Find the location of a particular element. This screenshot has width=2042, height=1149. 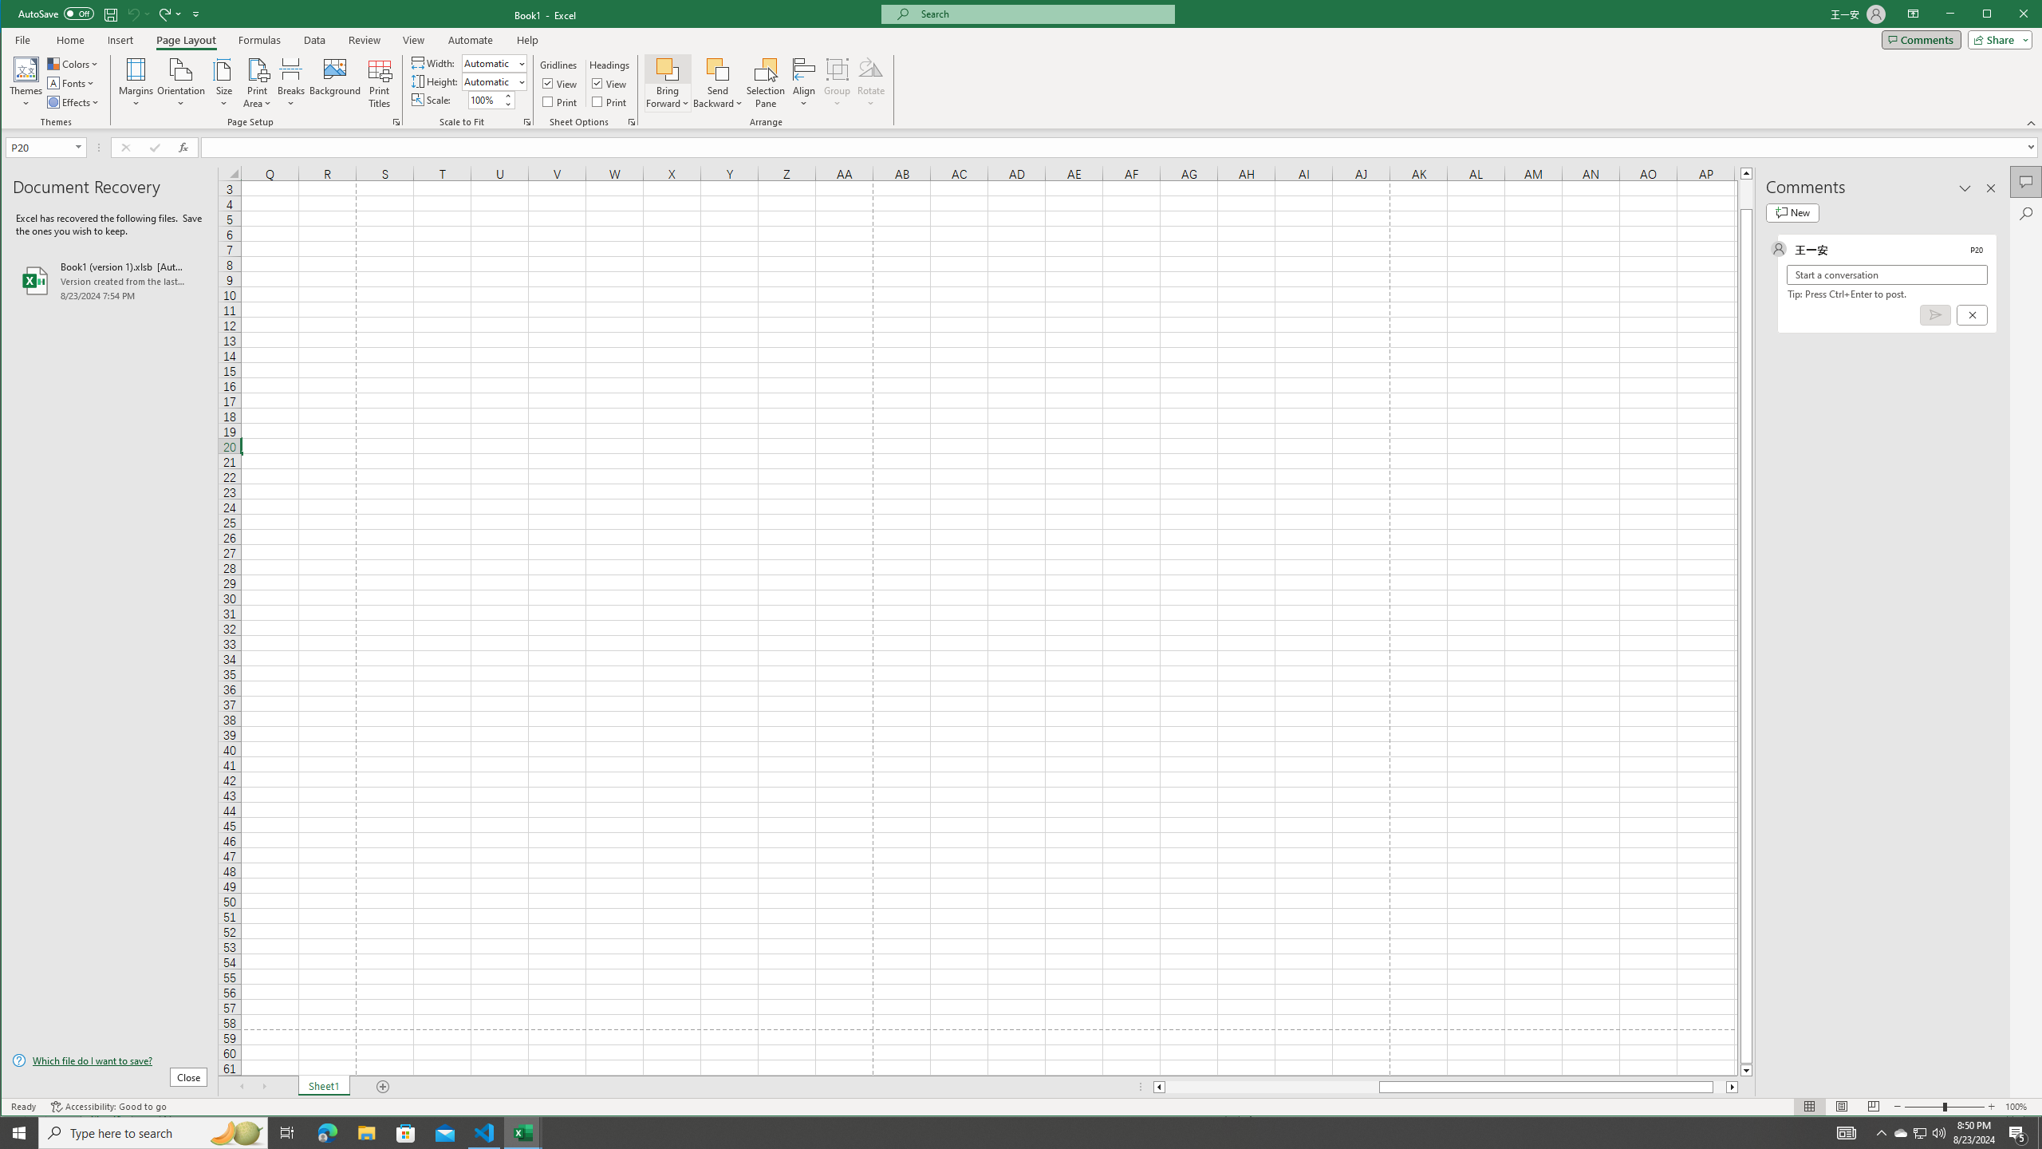

Width is located at coordinates (494, 62).